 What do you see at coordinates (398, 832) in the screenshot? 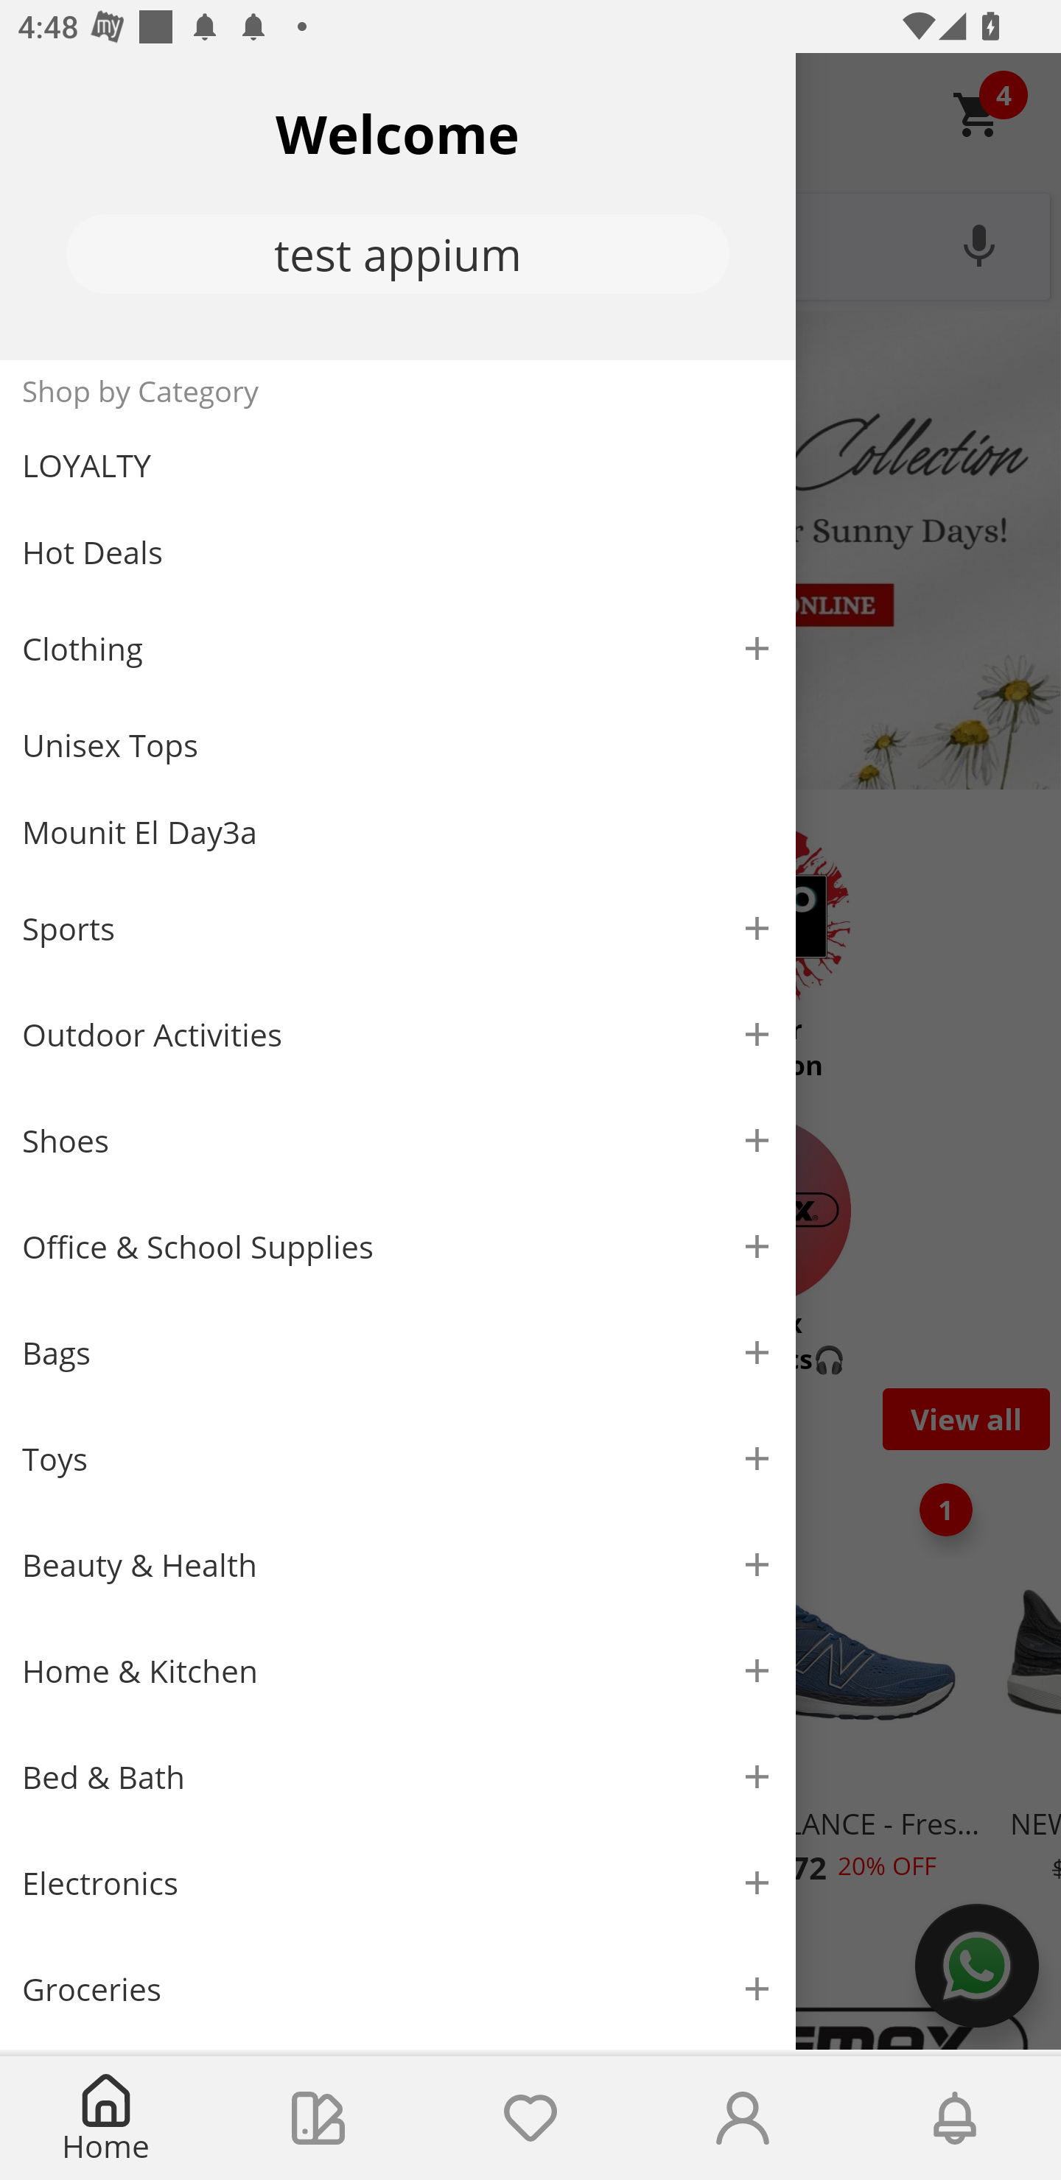
I see `Mounit El Day3a` at bounding box center [398, 832].